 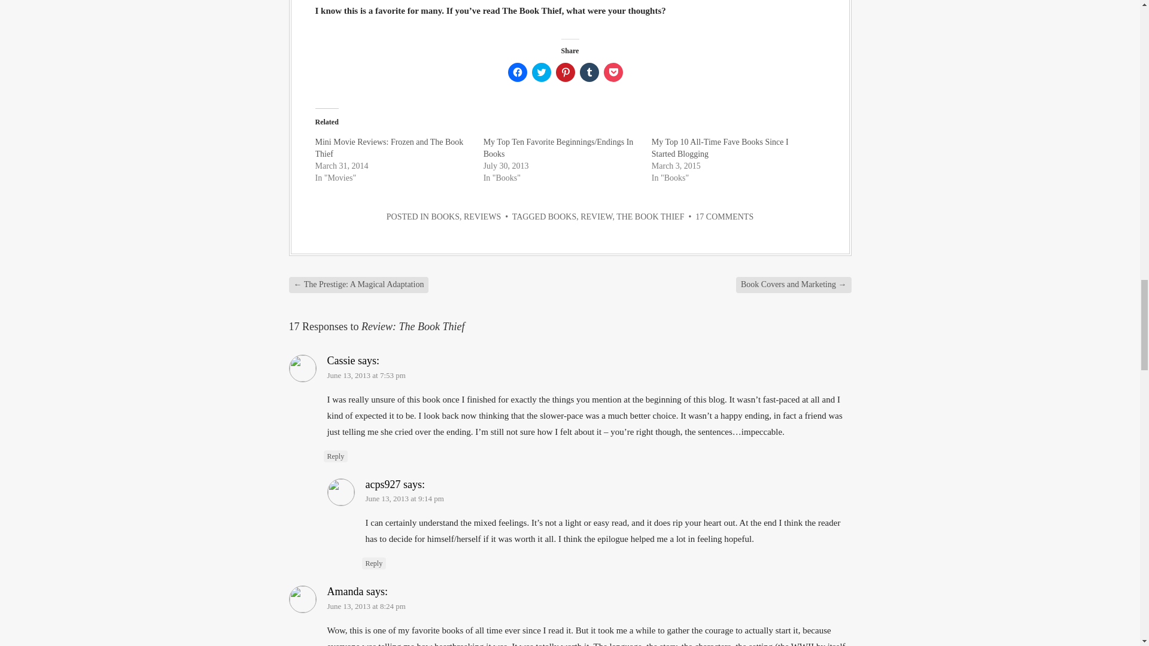 I want to click on Cassie, so click(x=341, y=360).